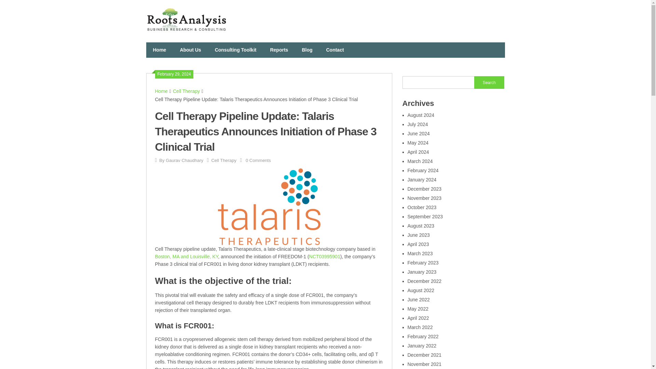 Image resolution: width=656 pixels, height=369 pixels. Describe the element at coordinates (279, 50) in the screenshot. I see `Reports` at that location.